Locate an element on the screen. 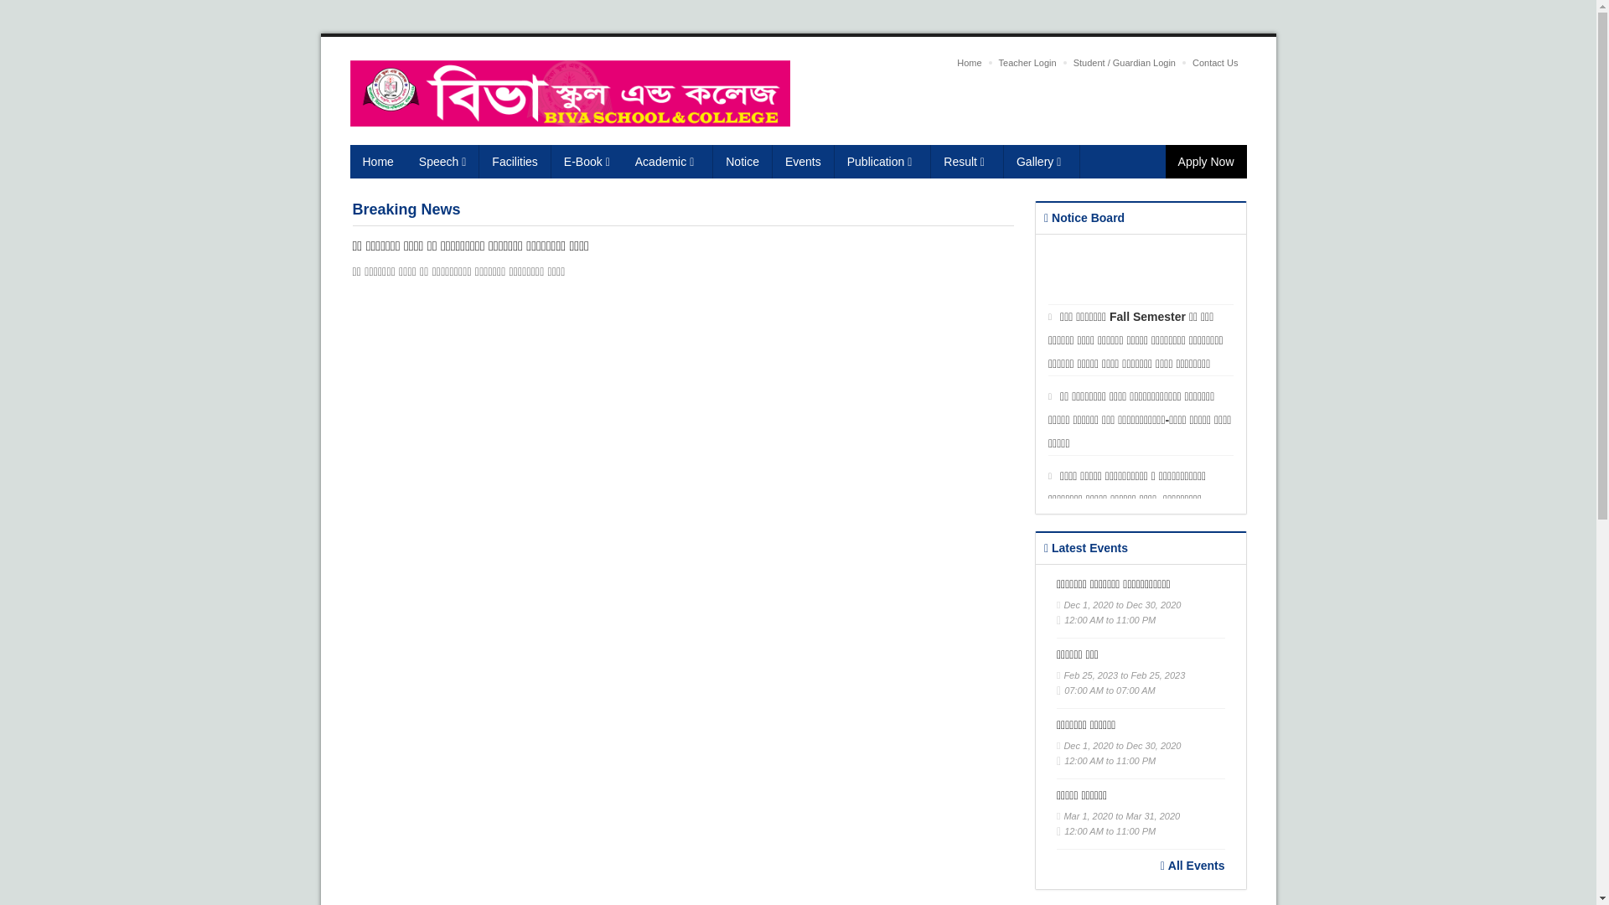 The image size is (1609, 905). Facilities is located at coordinates (515, 162).